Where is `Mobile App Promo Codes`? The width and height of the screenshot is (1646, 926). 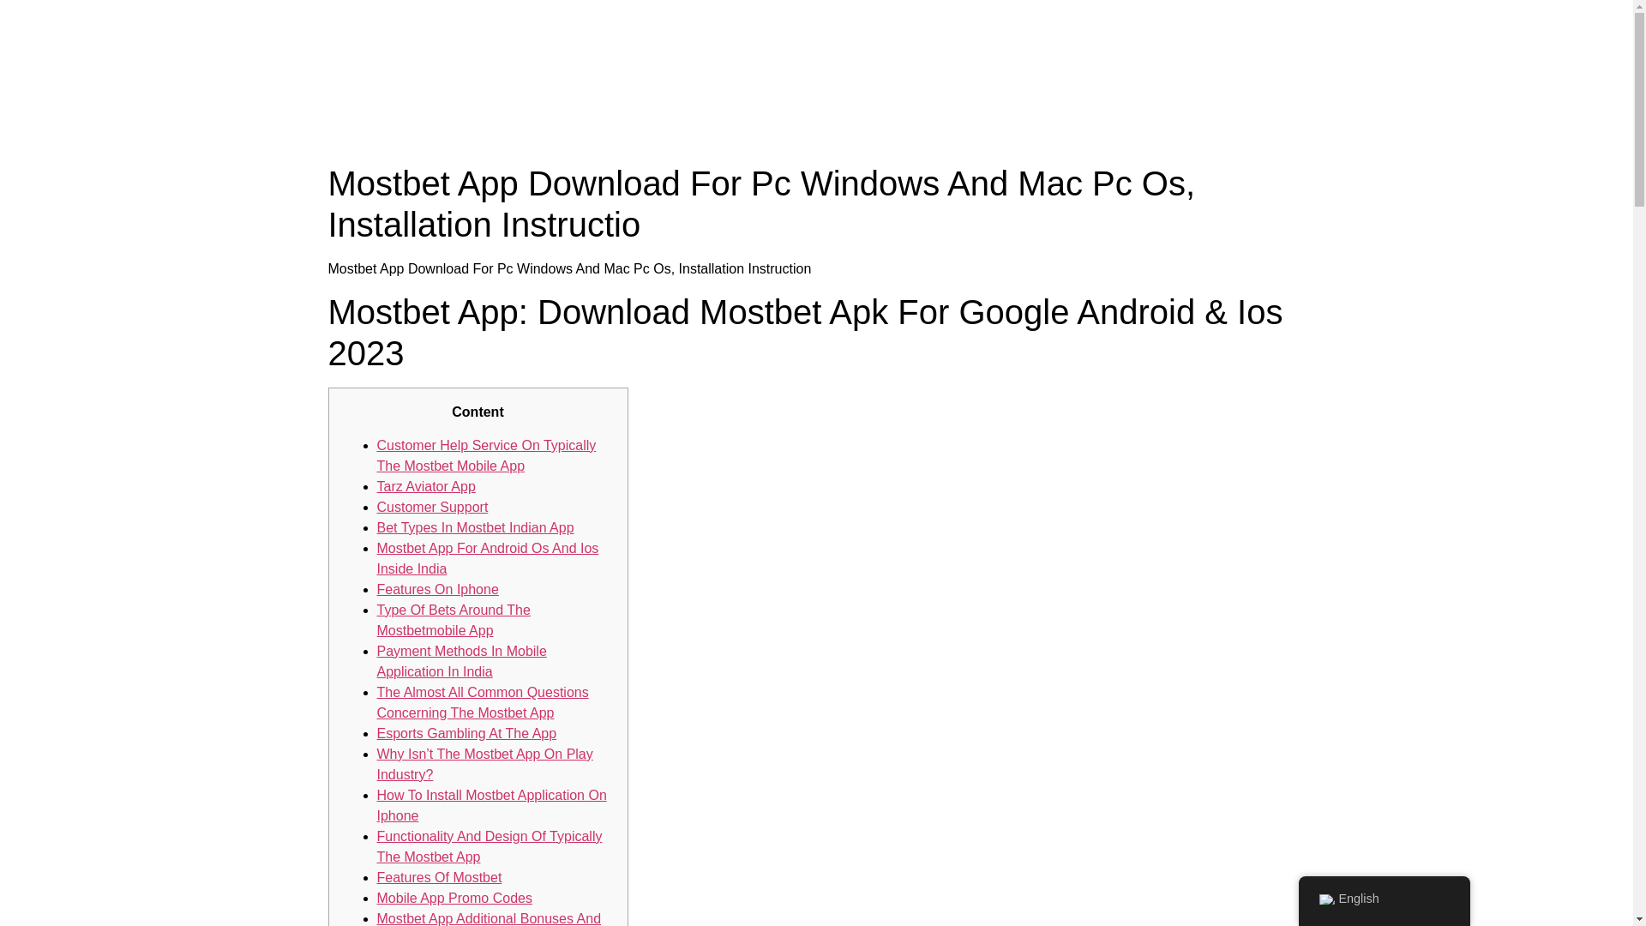 Mobile App Promo Codes is located at coordinates (454, 898).